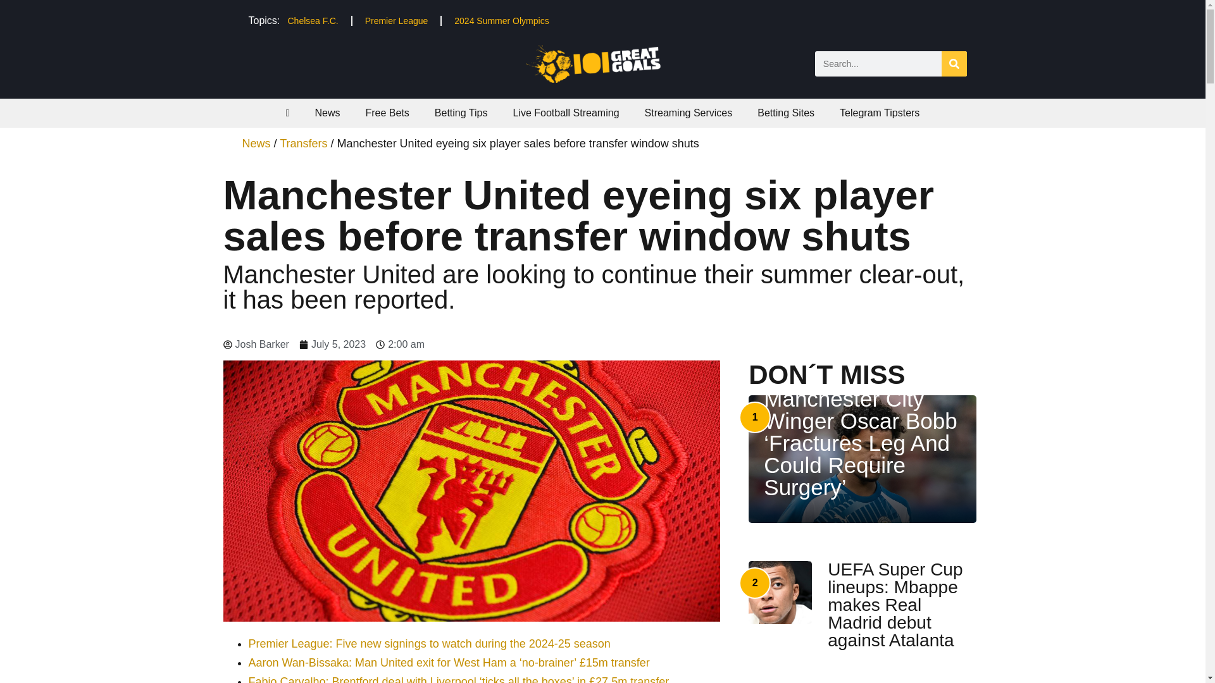 The image size is (1215, 683). I want to click on Premier League, so click(396, 20).